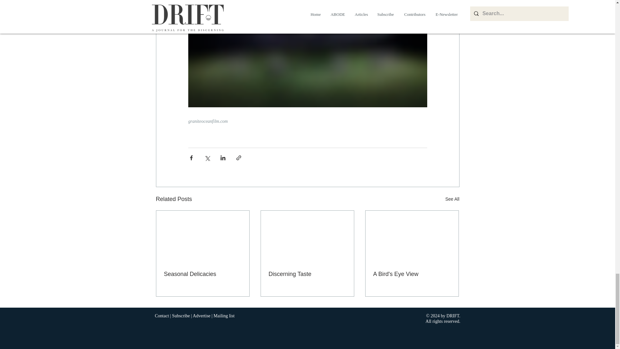  What do you see at coordinates (201, 315) in the screenshot?
I see `Advertise` at bounding box center [201, 315].